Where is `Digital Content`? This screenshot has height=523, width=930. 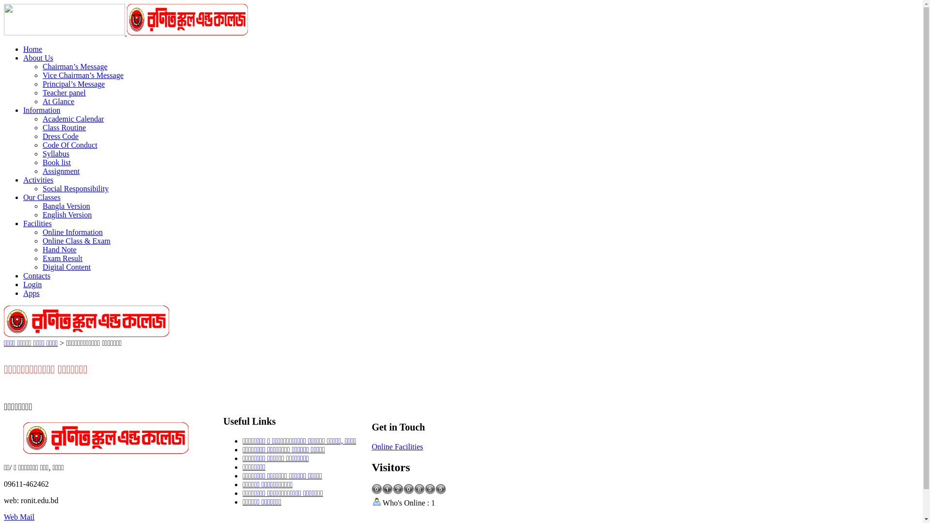
Digital Content is located at coordinates (67, 267).